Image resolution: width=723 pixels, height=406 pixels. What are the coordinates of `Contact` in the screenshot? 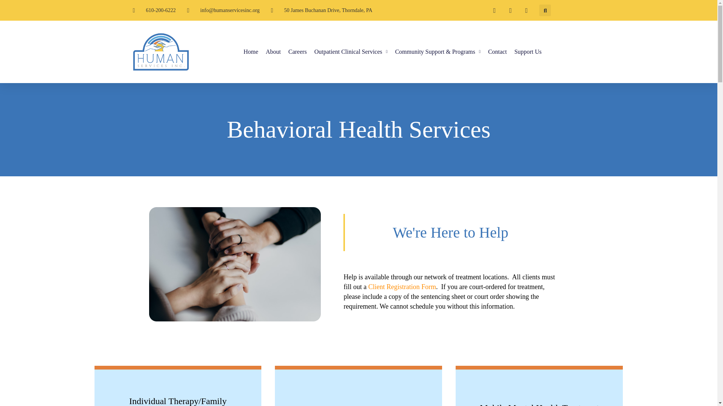 It's located at (497, 52).